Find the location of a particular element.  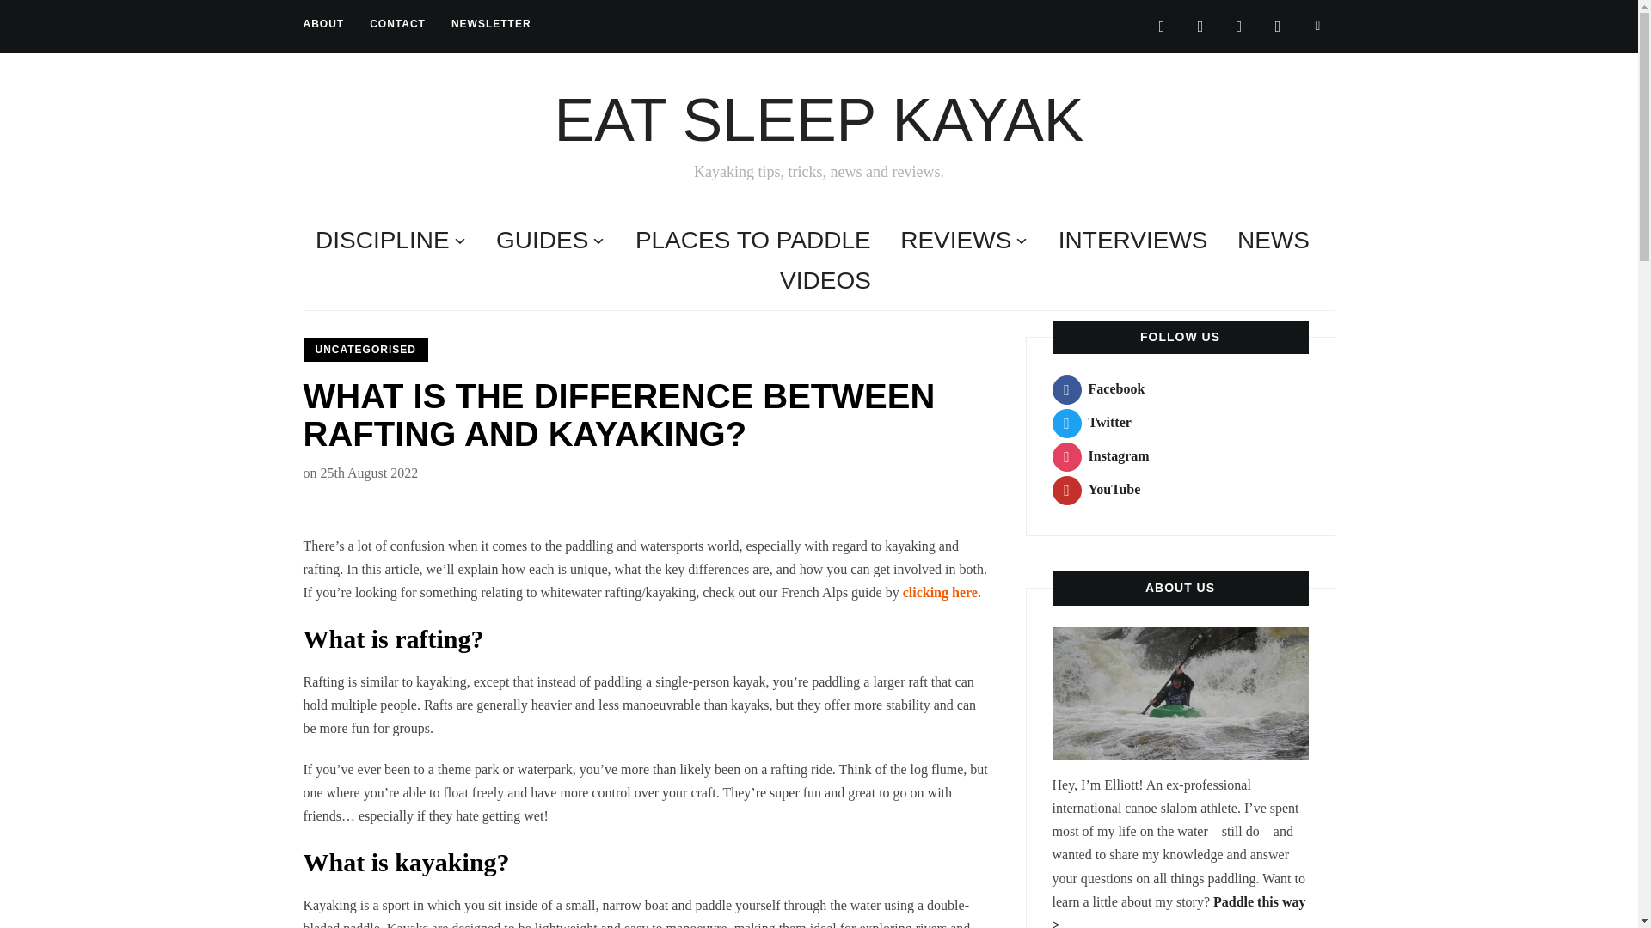

Search is located at coordinates (1317, 25).